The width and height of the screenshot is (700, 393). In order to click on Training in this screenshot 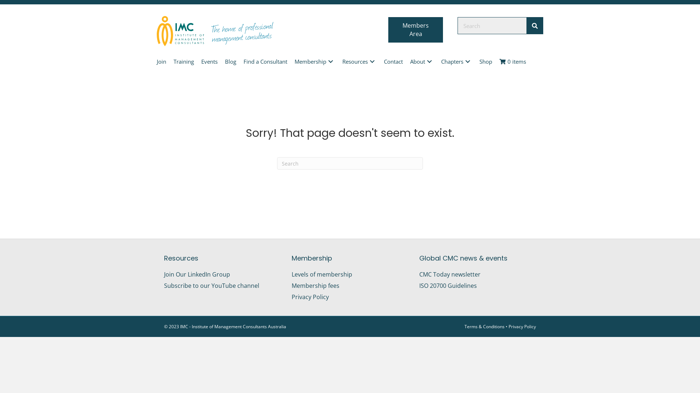, I will do `click(184, 62)`.